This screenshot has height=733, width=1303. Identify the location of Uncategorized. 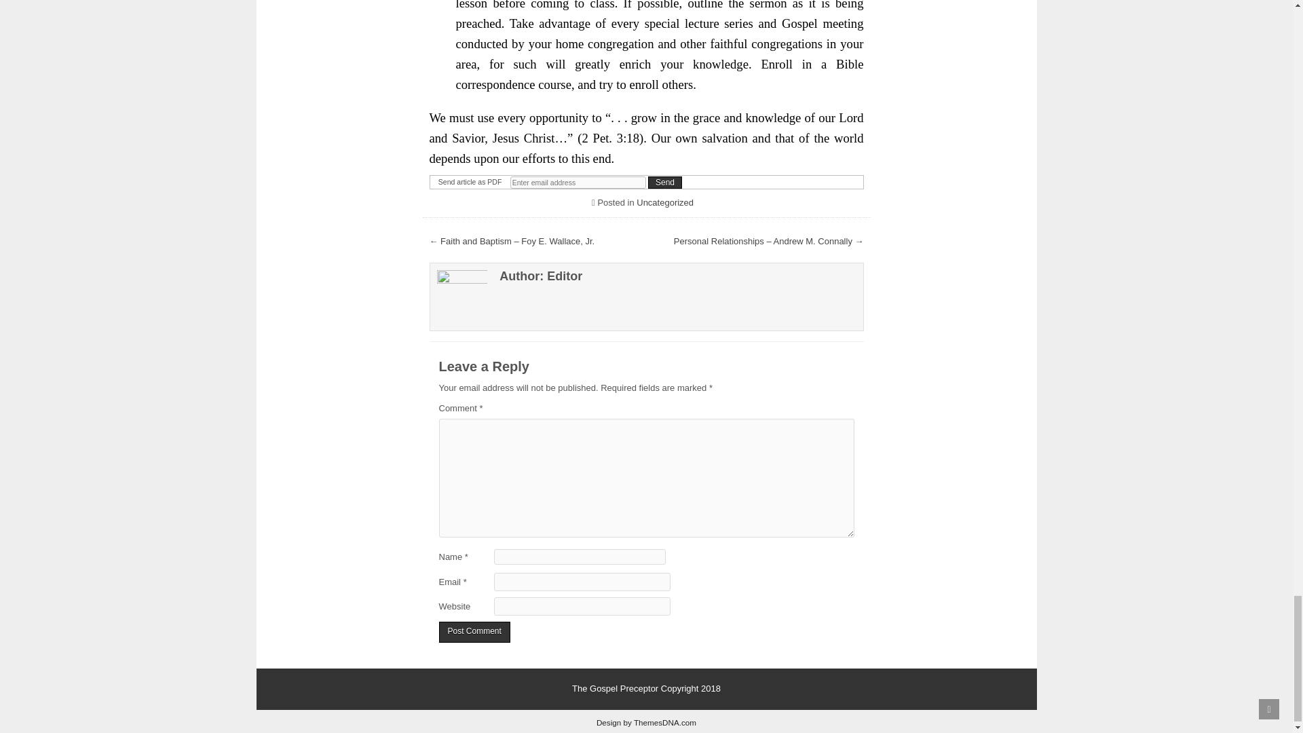
(665, 202).